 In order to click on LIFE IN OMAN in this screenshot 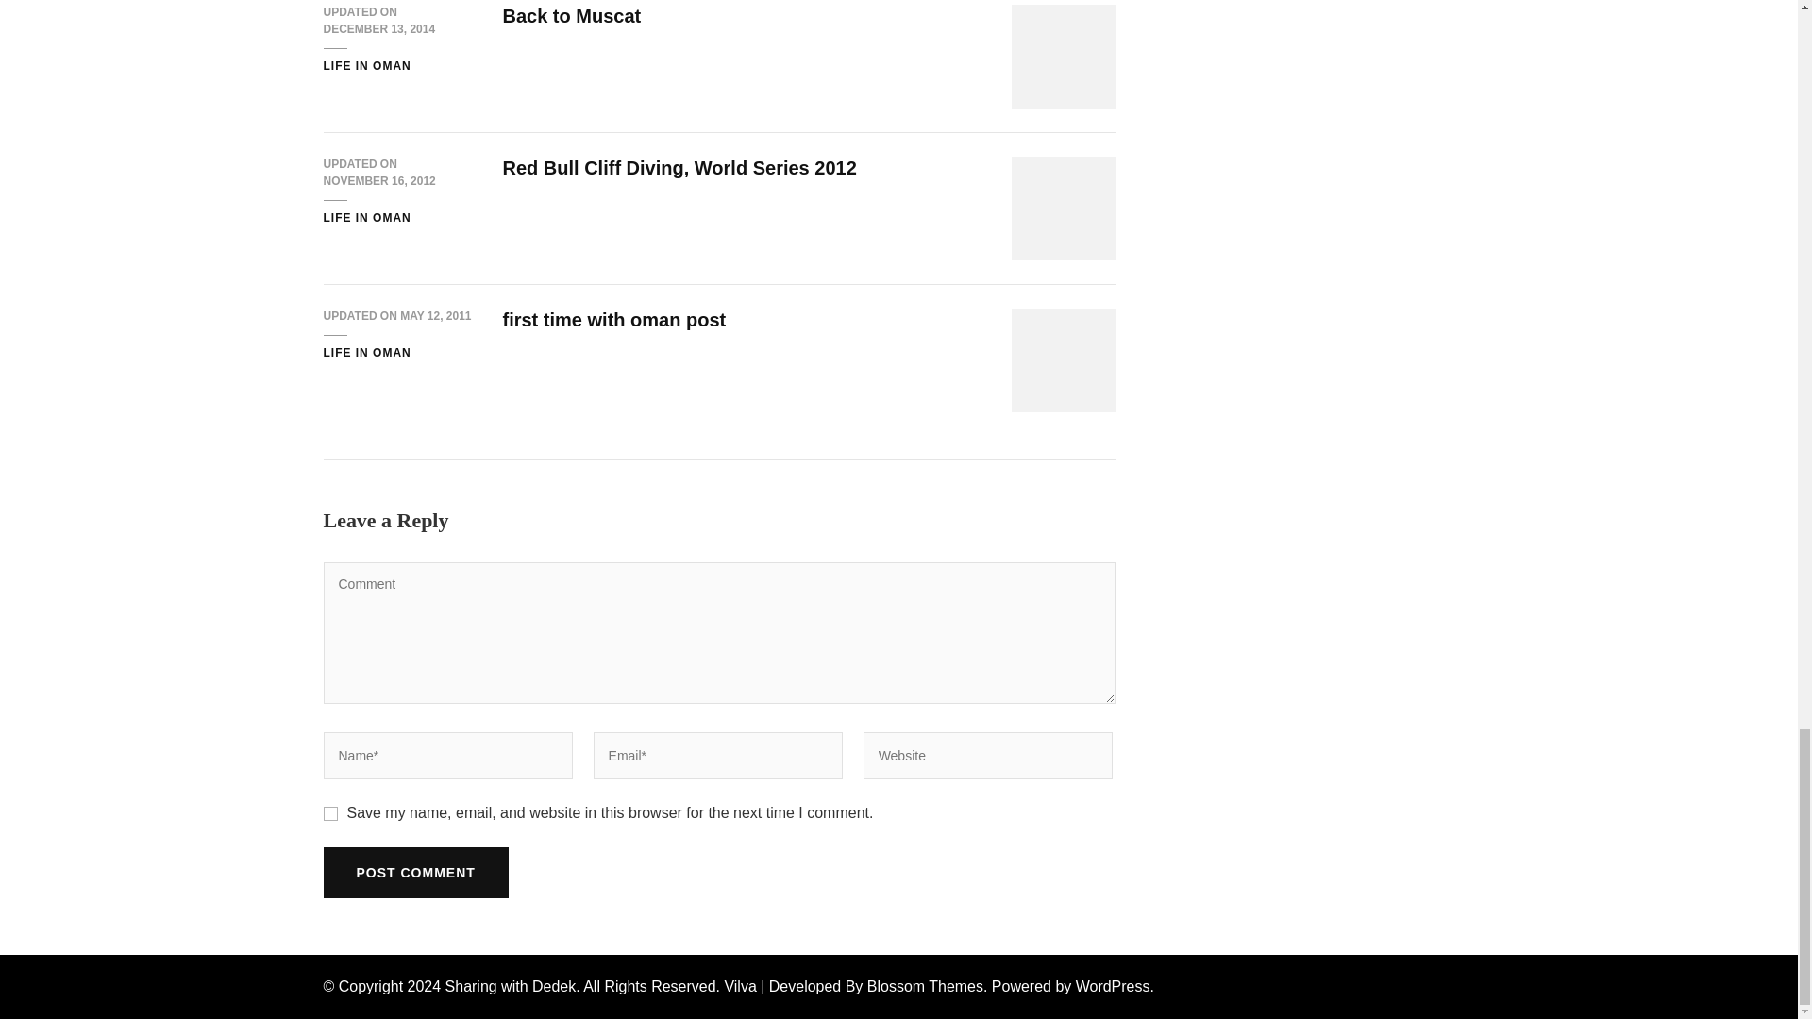, I will do `click(366, 354)`.